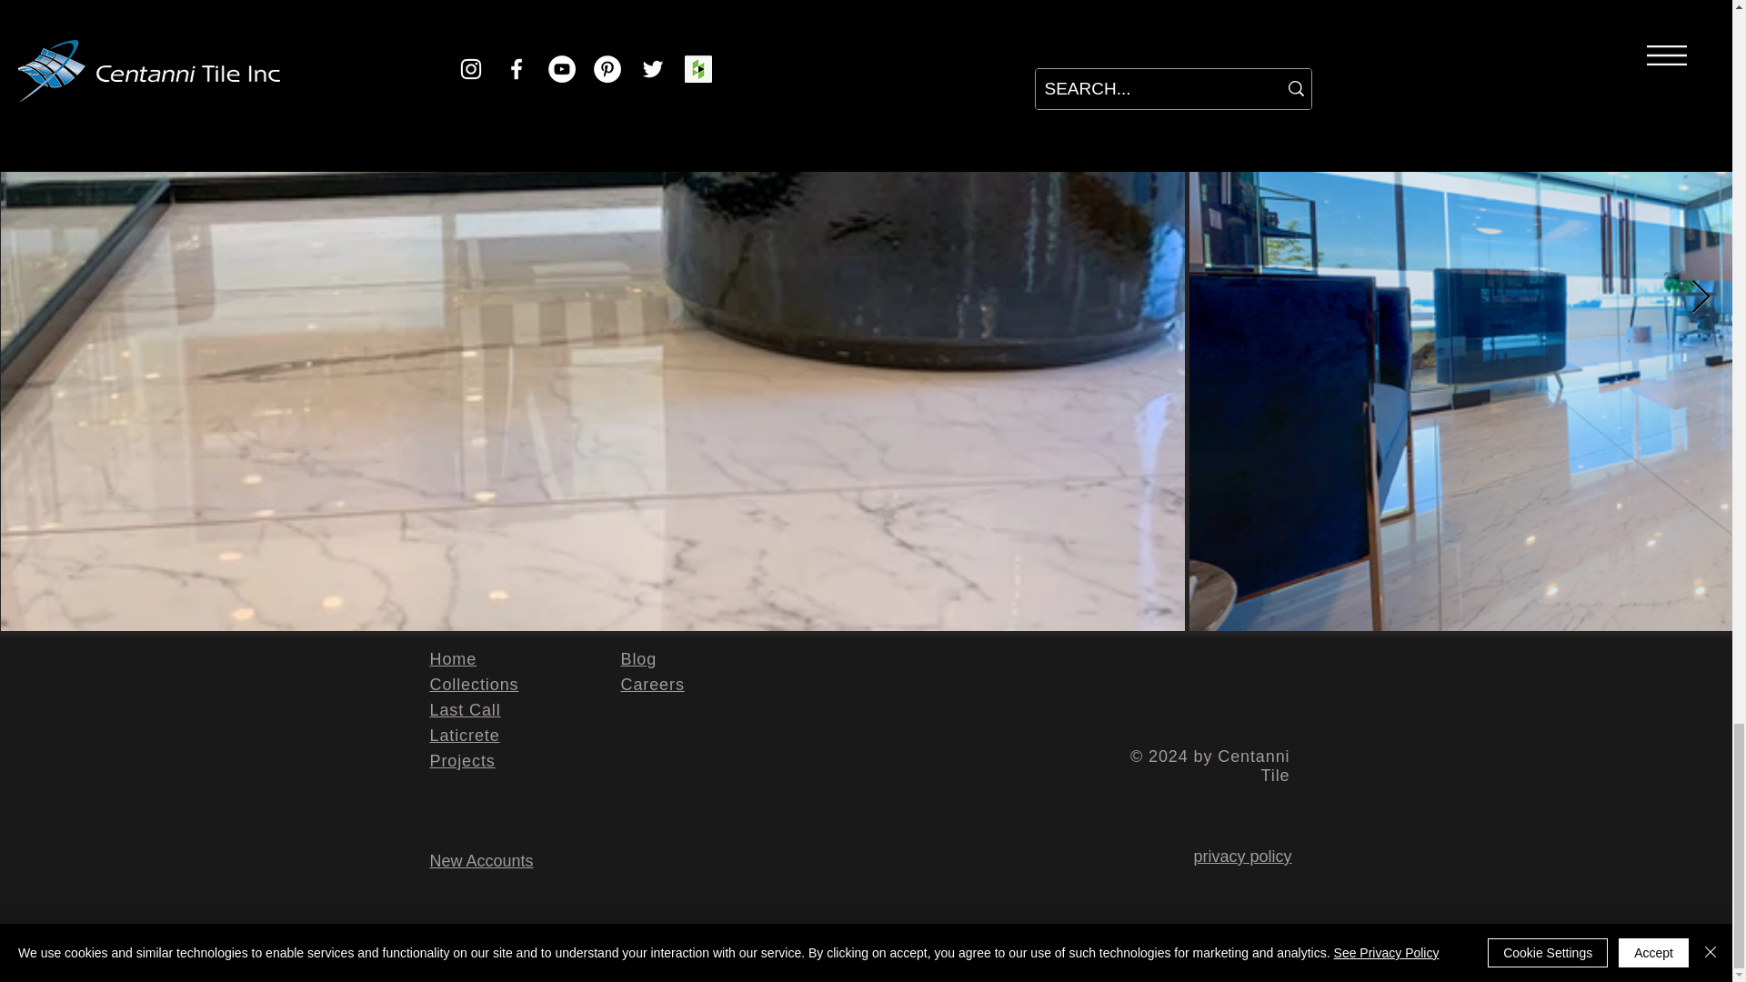  What do you see at coordinates (651, 684) in the screenshot?
I see `Careers` at bounding box center [651, 684].